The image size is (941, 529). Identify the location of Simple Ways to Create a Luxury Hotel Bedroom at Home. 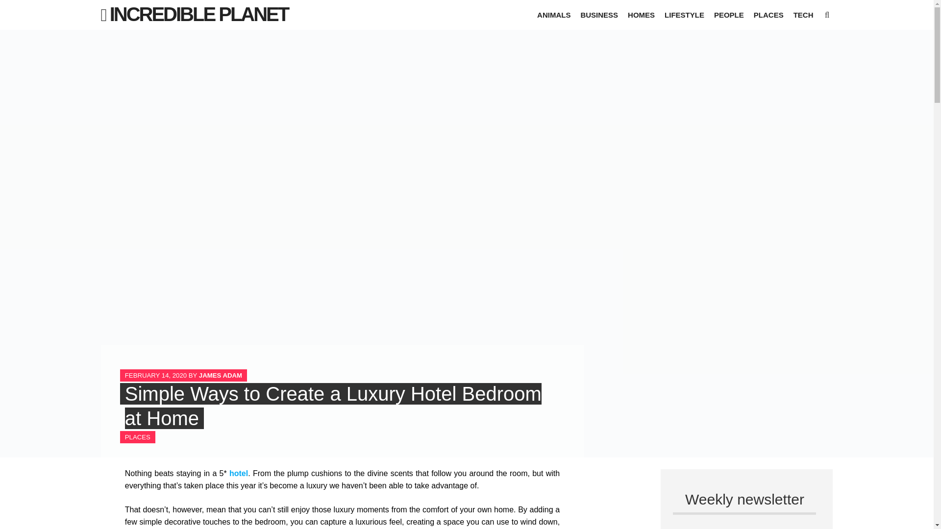
(333, 406).